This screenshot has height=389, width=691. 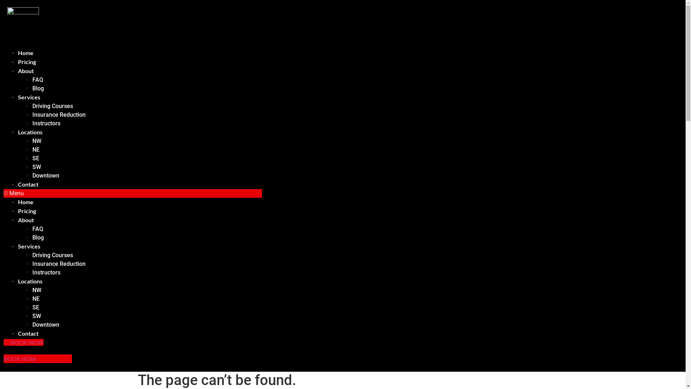 I want to click on NW, so click(x=37, y=141).